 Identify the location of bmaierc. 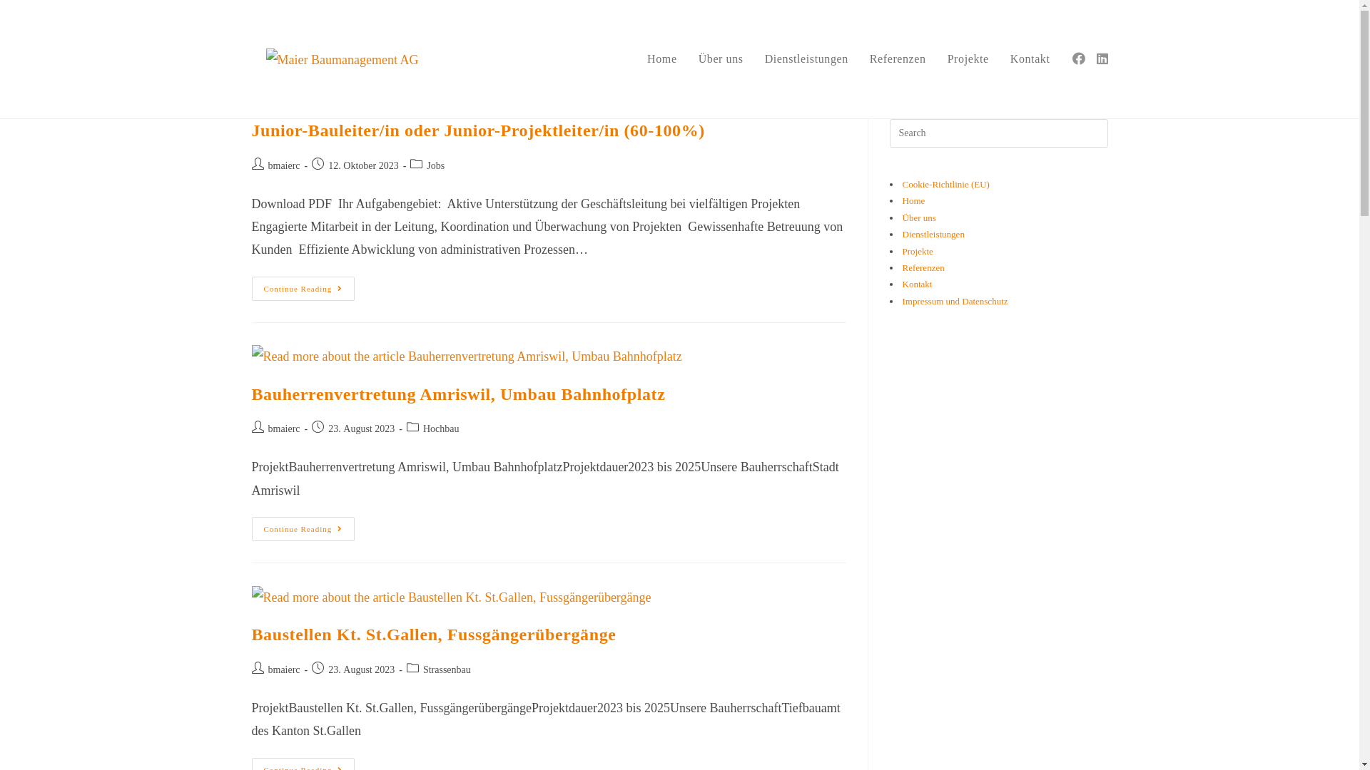
(284, 670).